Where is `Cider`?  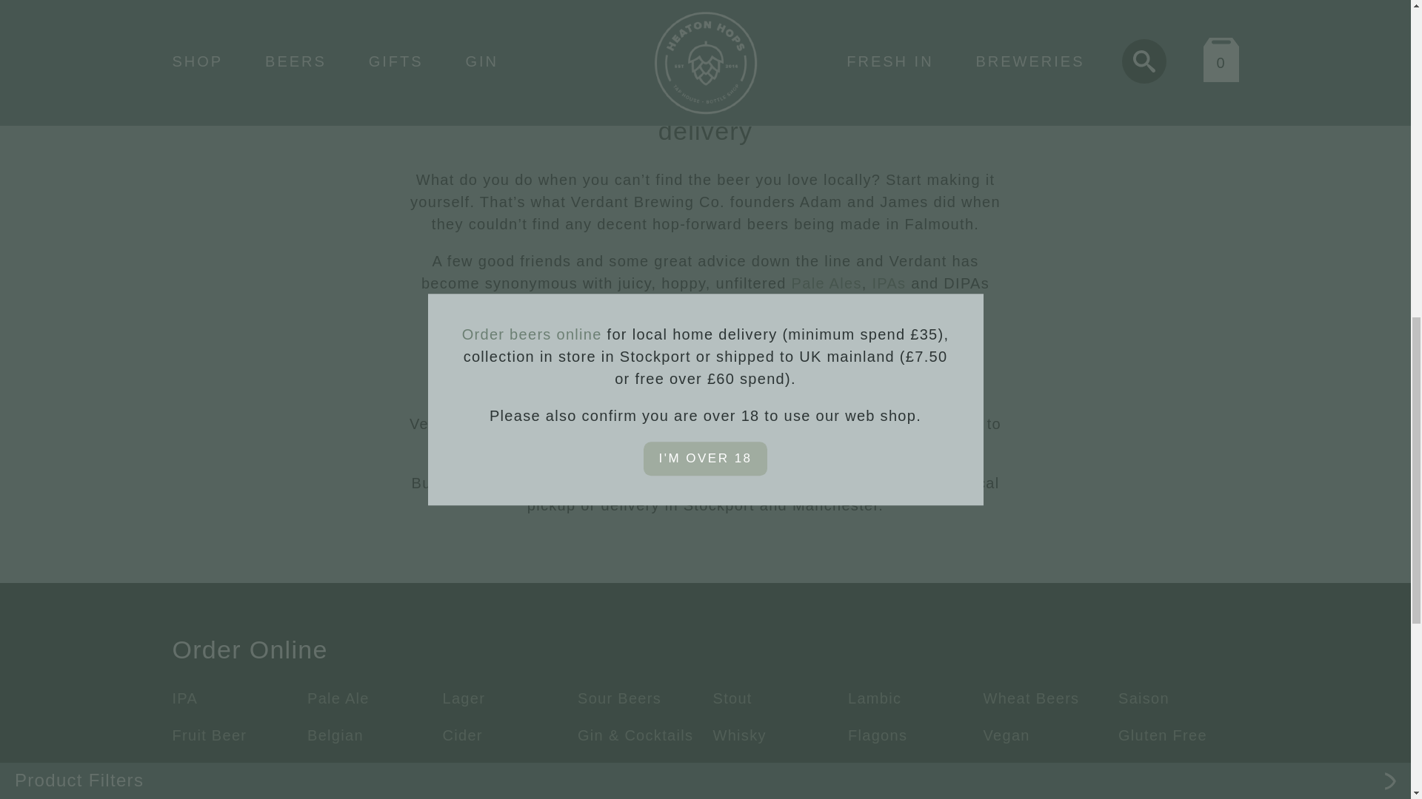
Cider is located at coordinates (462, 735).